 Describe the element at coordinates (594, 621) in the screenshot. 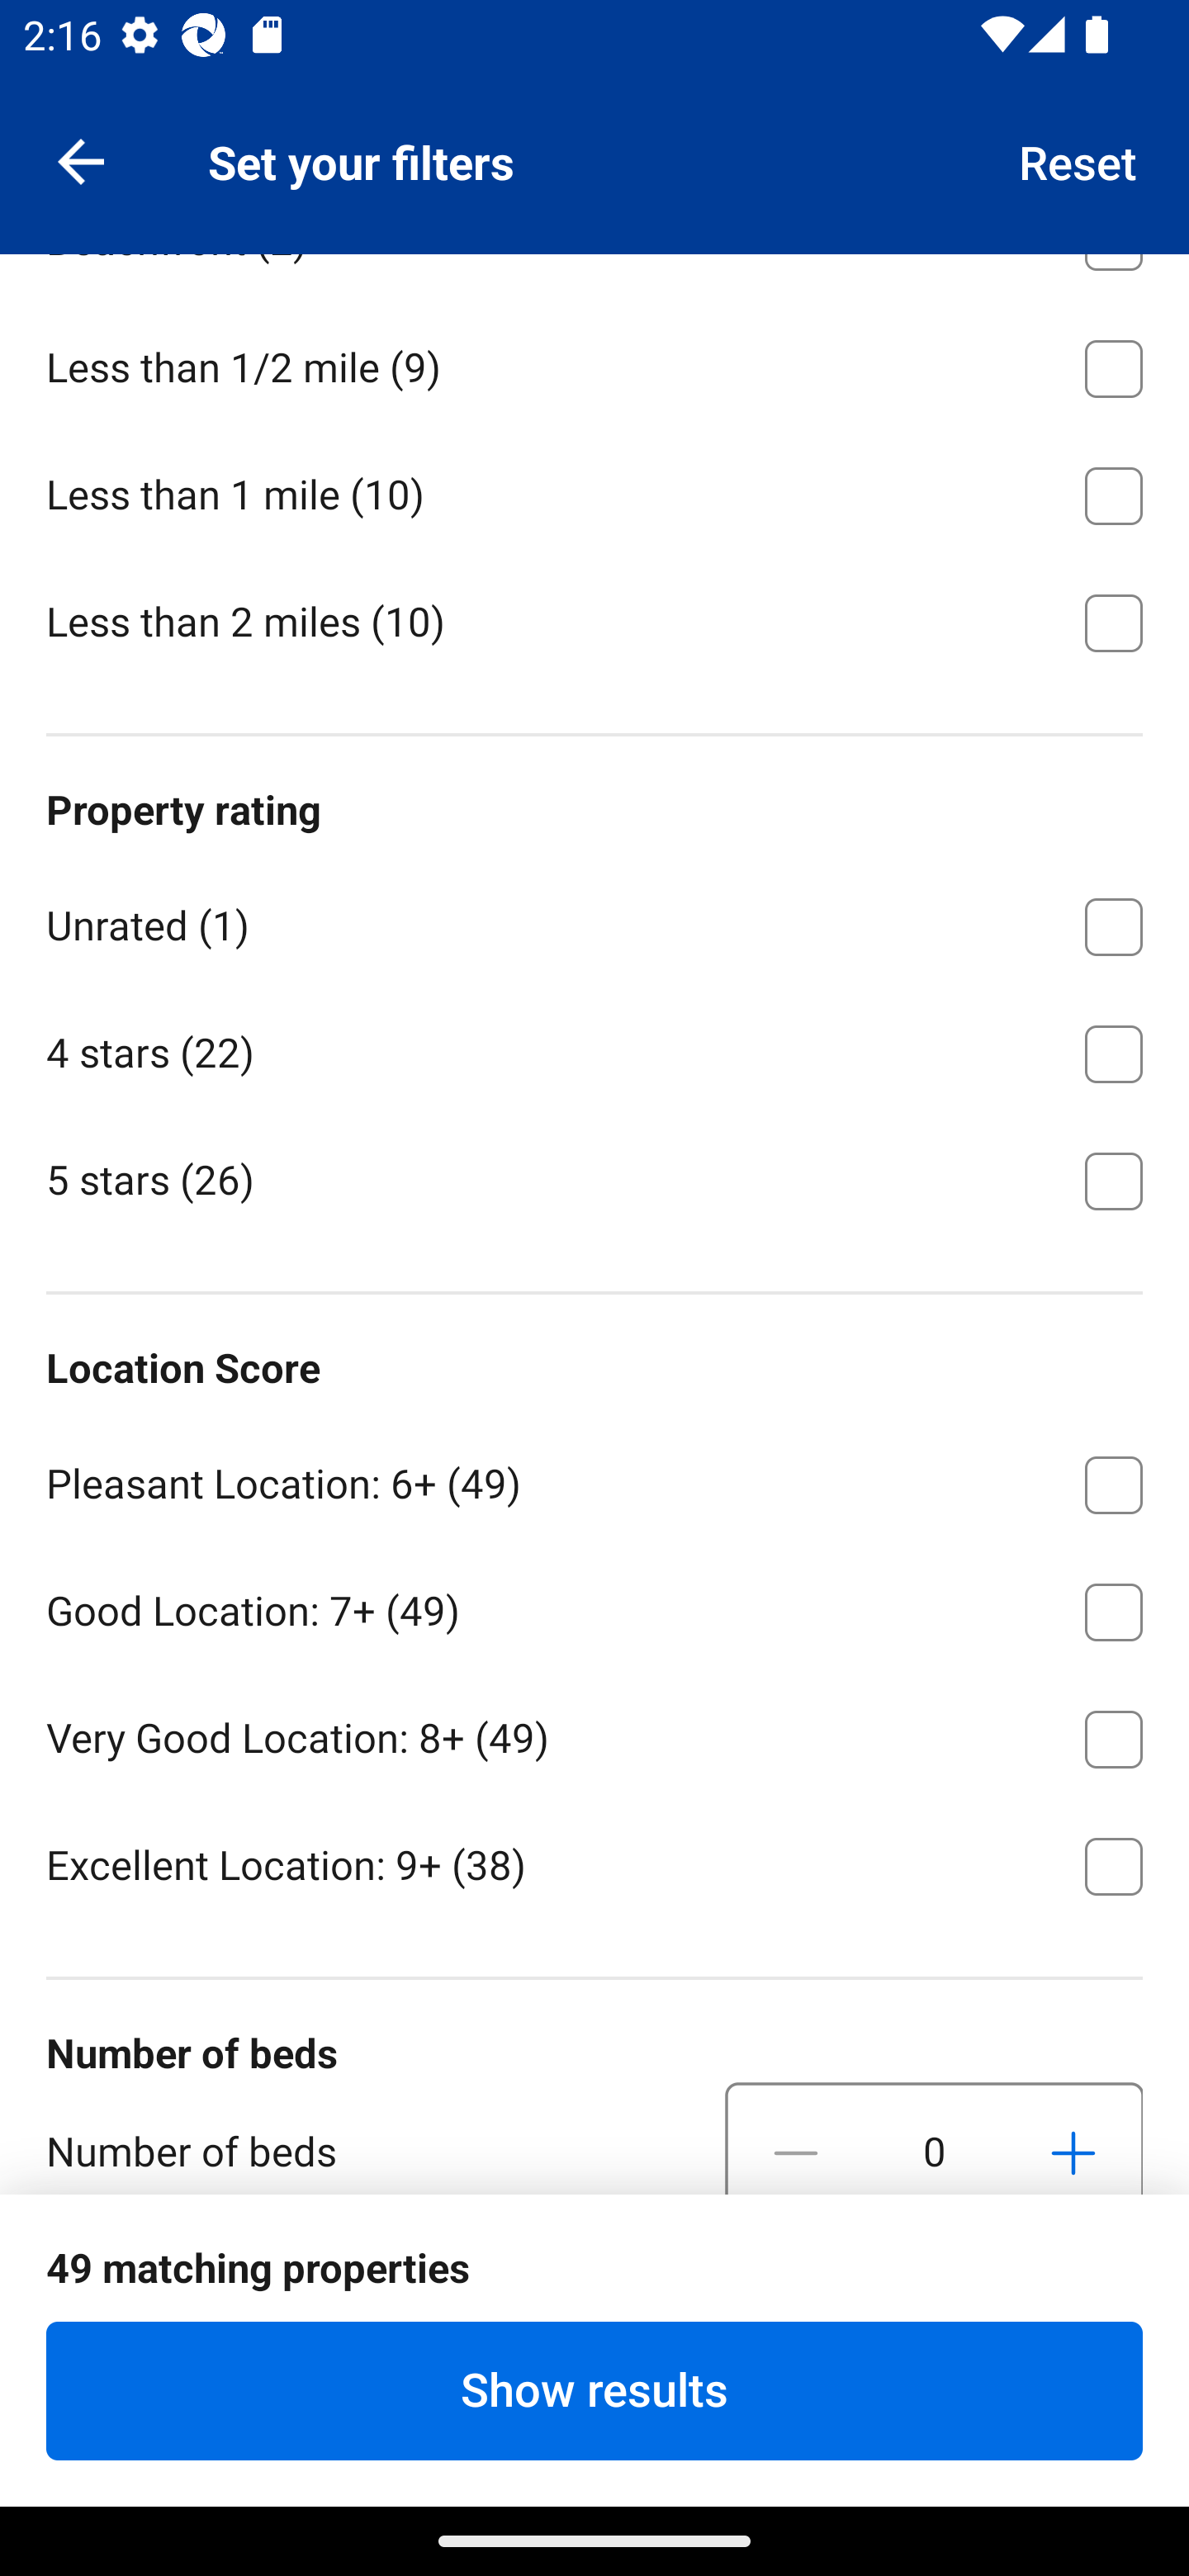

I see `Less than 2 miles ⁦(10)` at that location.